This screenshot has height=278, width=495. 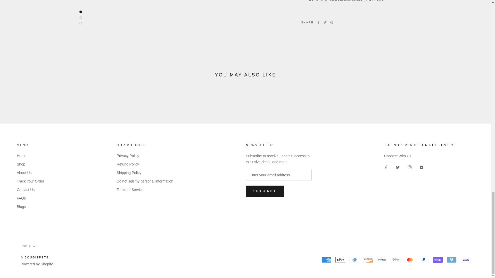 What do you see at coordinates (410, 259) in the screenshot?
I see `Mastercard` at bounding box center [410, 259].